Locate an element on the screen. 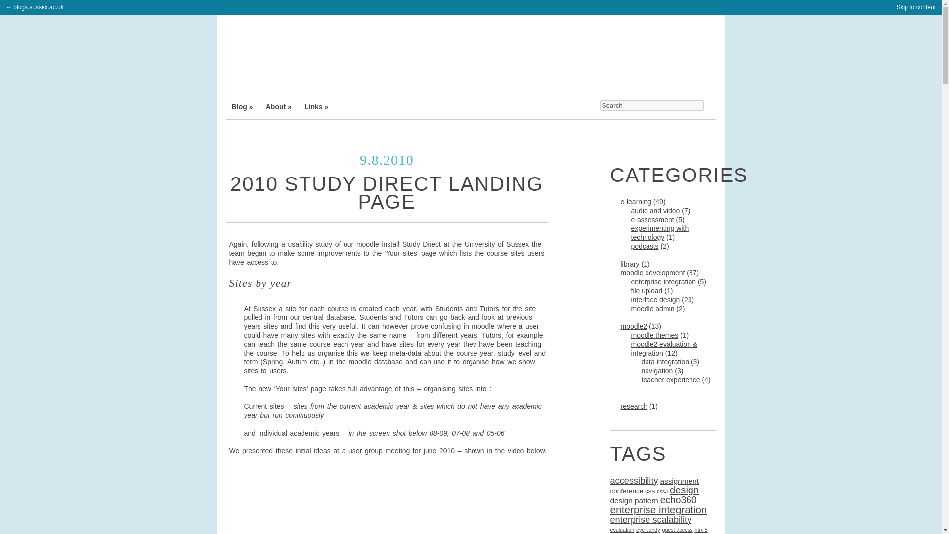  post about moodle 2 is located at coordinates (634, 326).